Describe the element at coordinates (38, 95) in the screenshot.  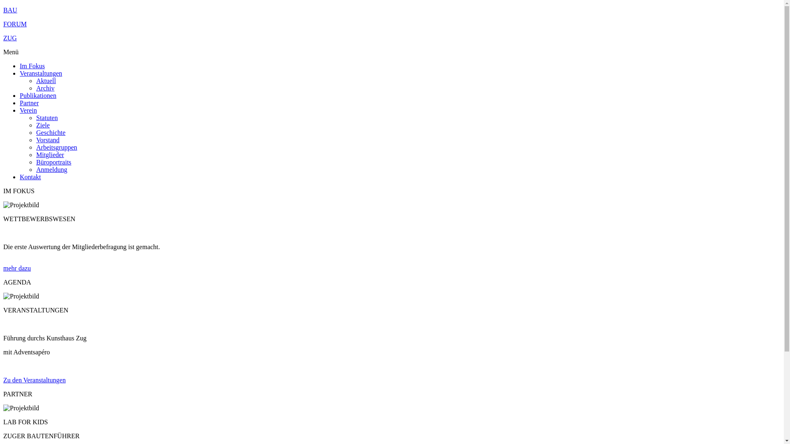
I see `Publikationen` at that location.